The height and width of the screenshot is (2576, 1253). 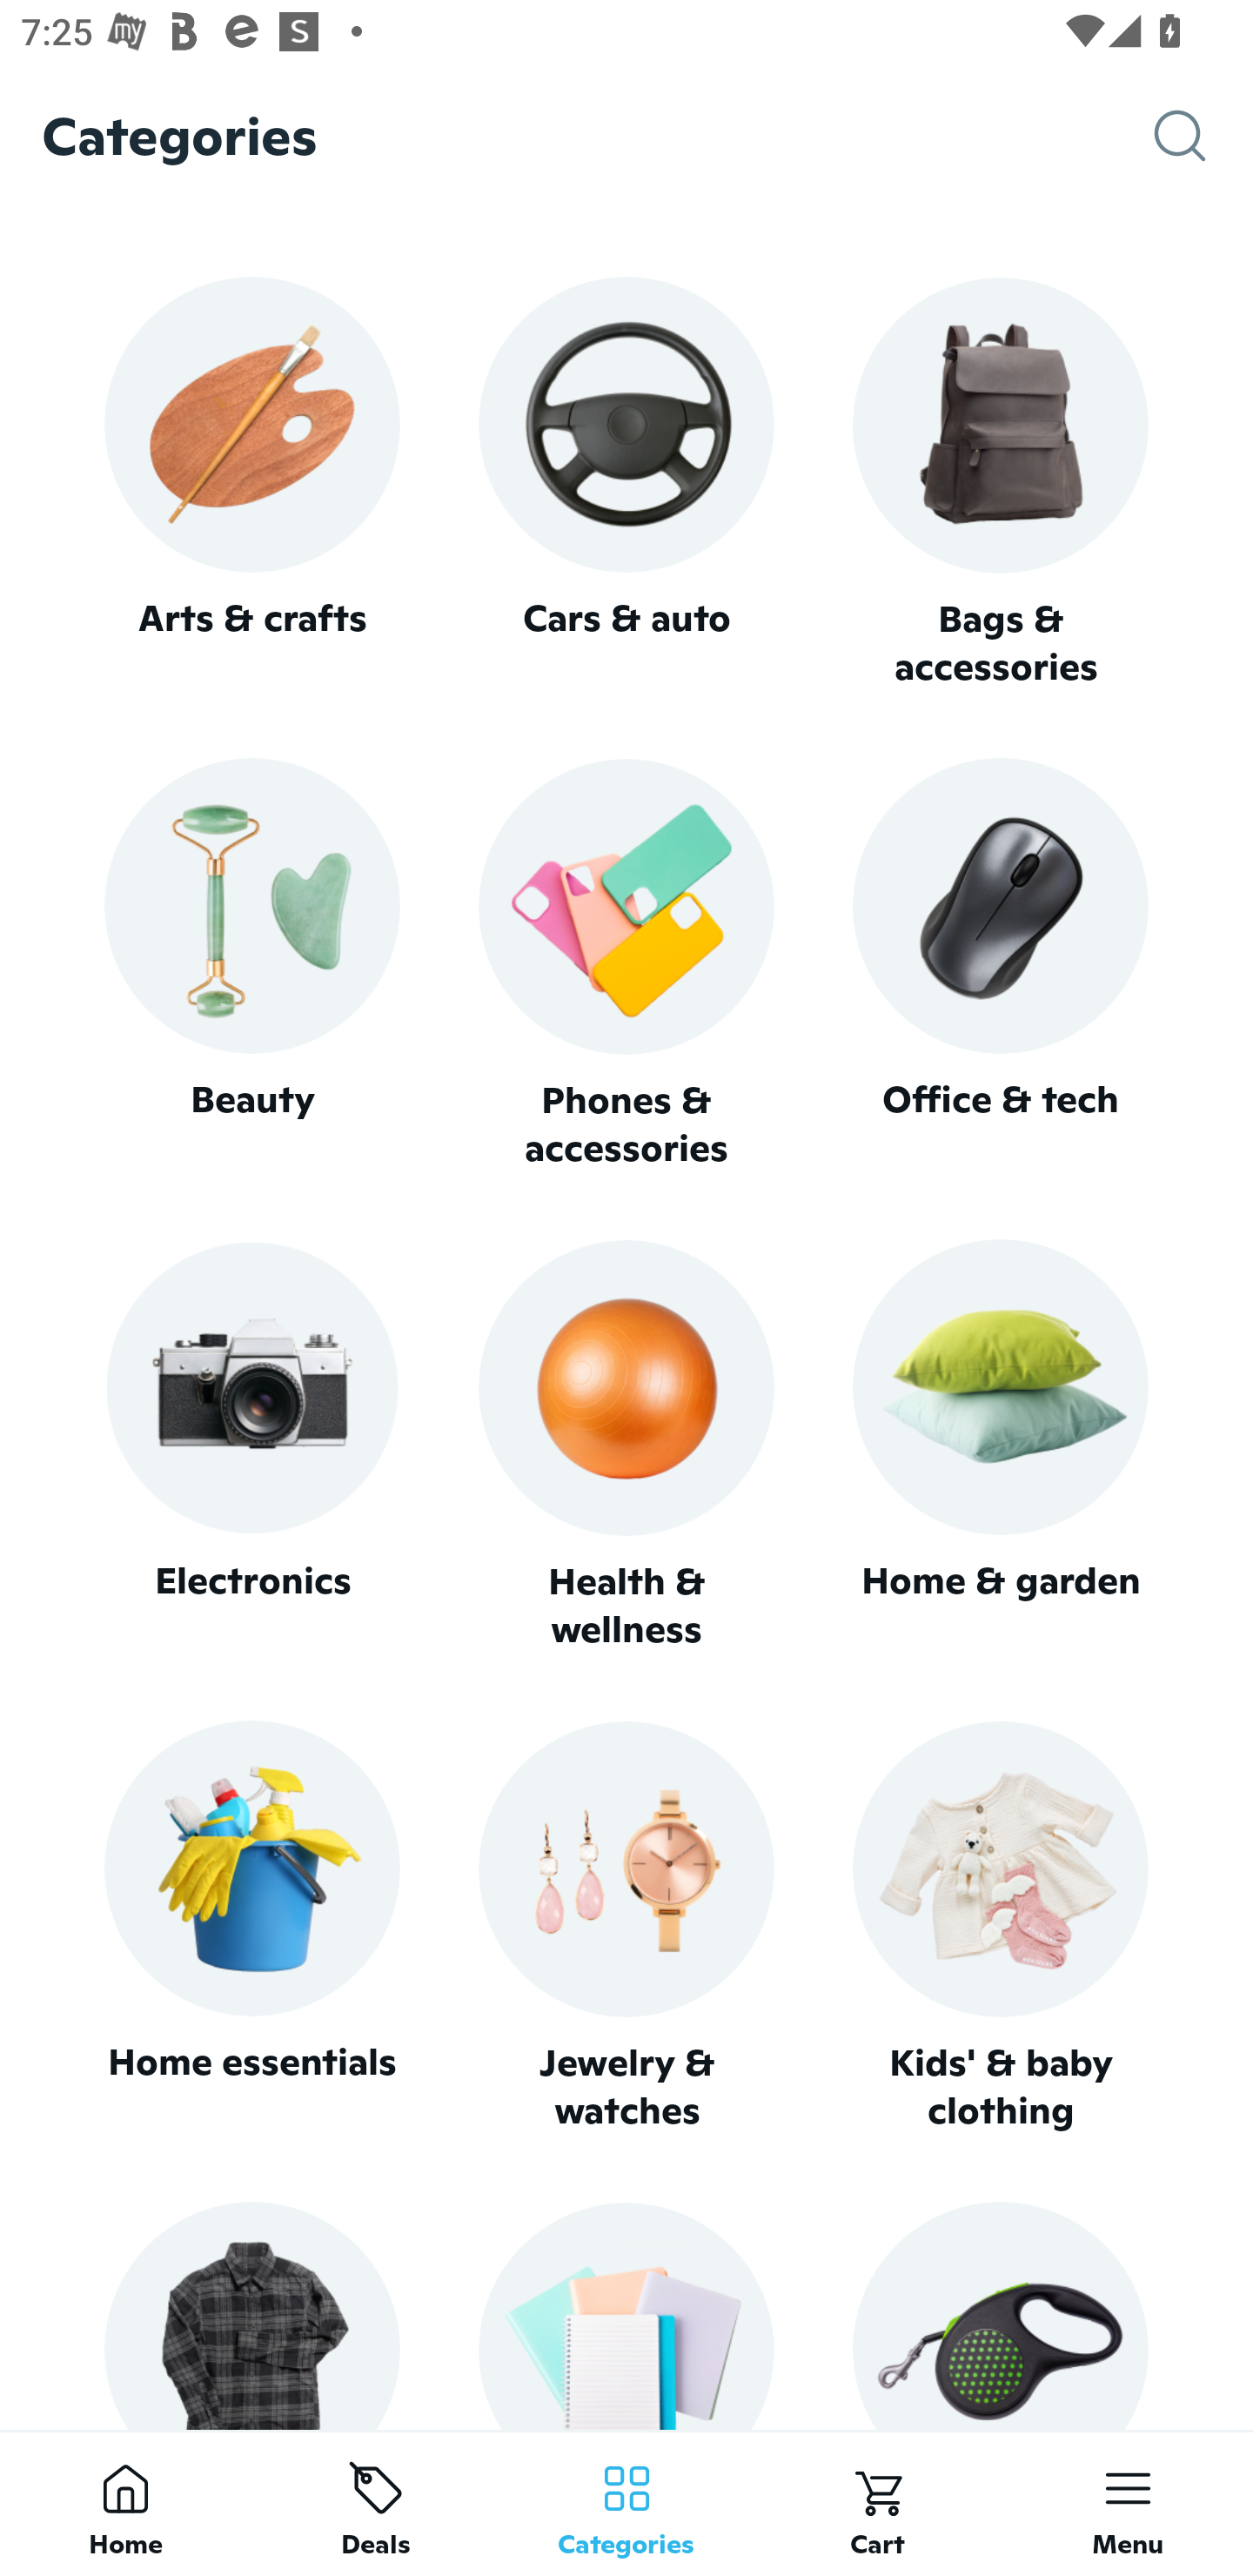 I want to click on Home & garden, so click(x=1001, y=1446).